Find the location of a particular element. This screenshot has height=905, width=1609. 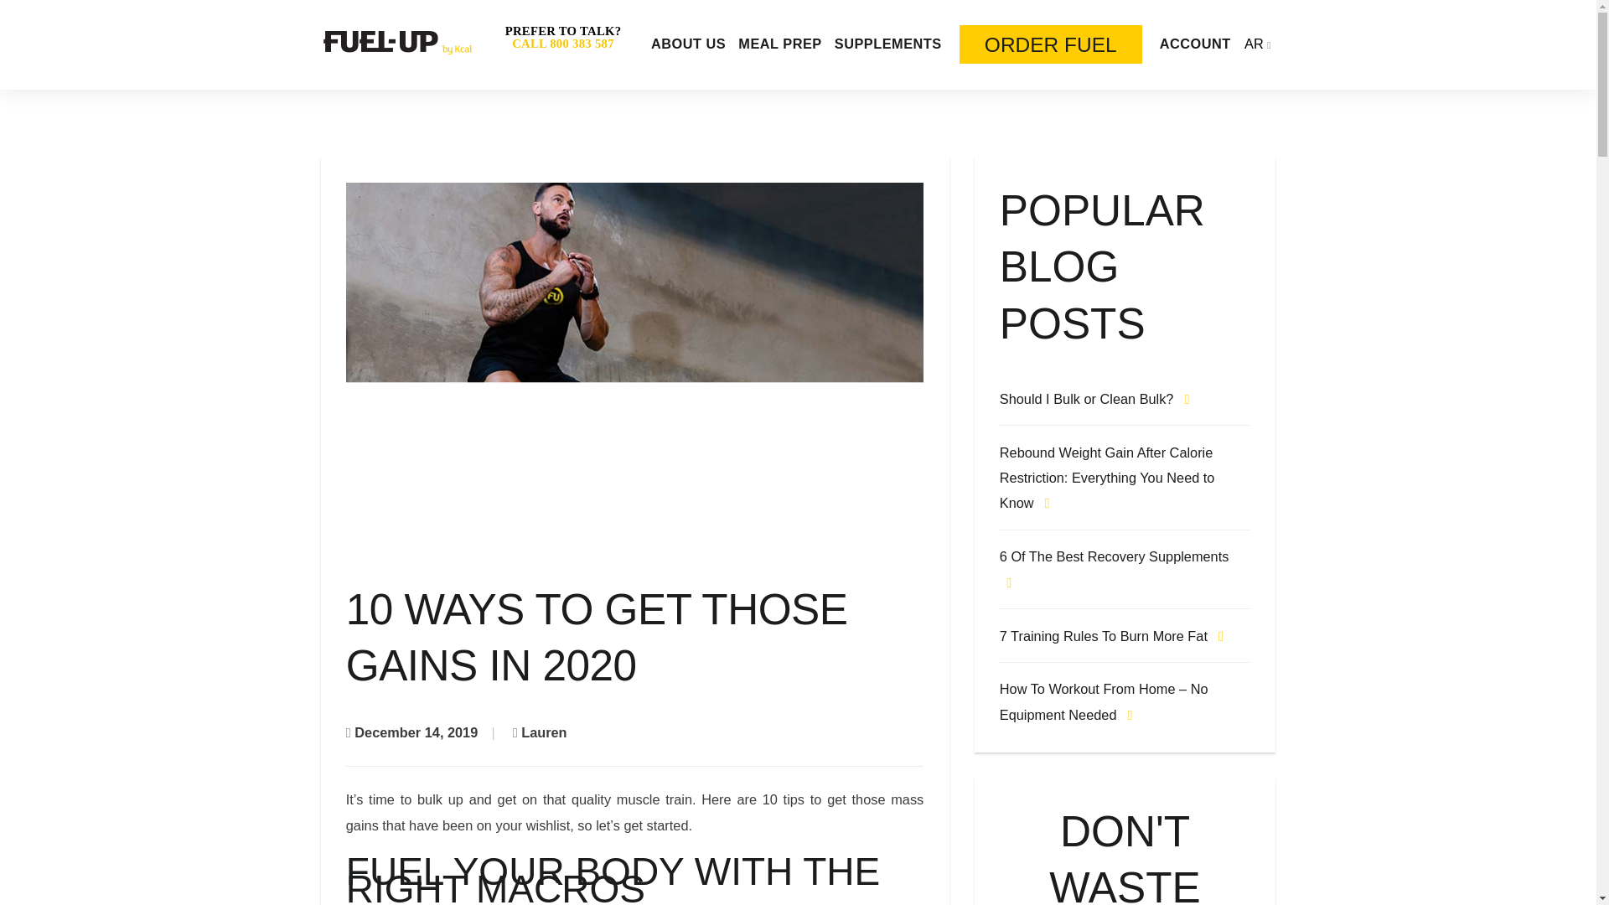

ORDER FUEL is located at coordinates (1051, 44).